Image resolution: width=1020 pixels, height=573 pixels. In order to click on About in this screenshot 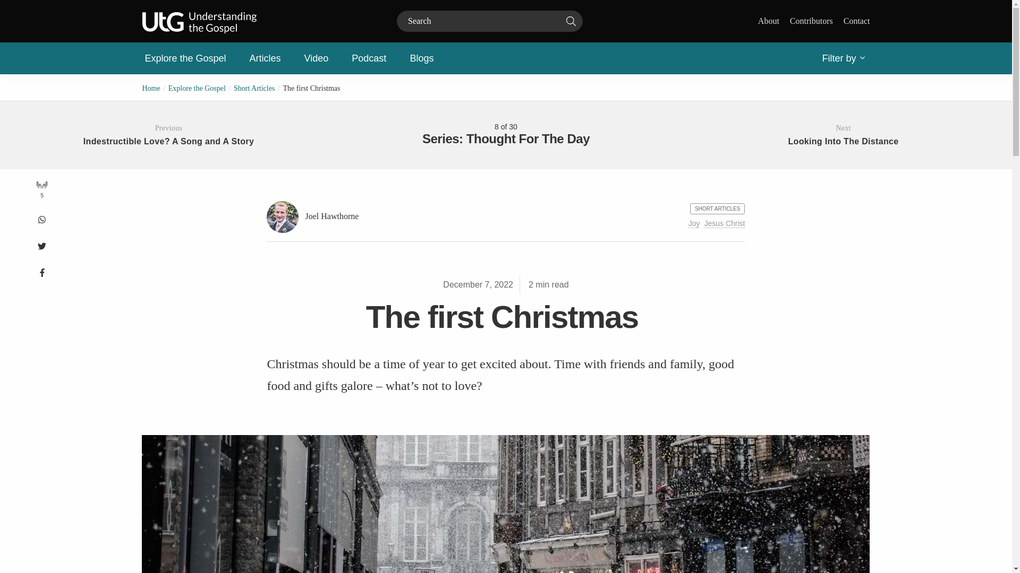, I will do `click(768, 21)`.